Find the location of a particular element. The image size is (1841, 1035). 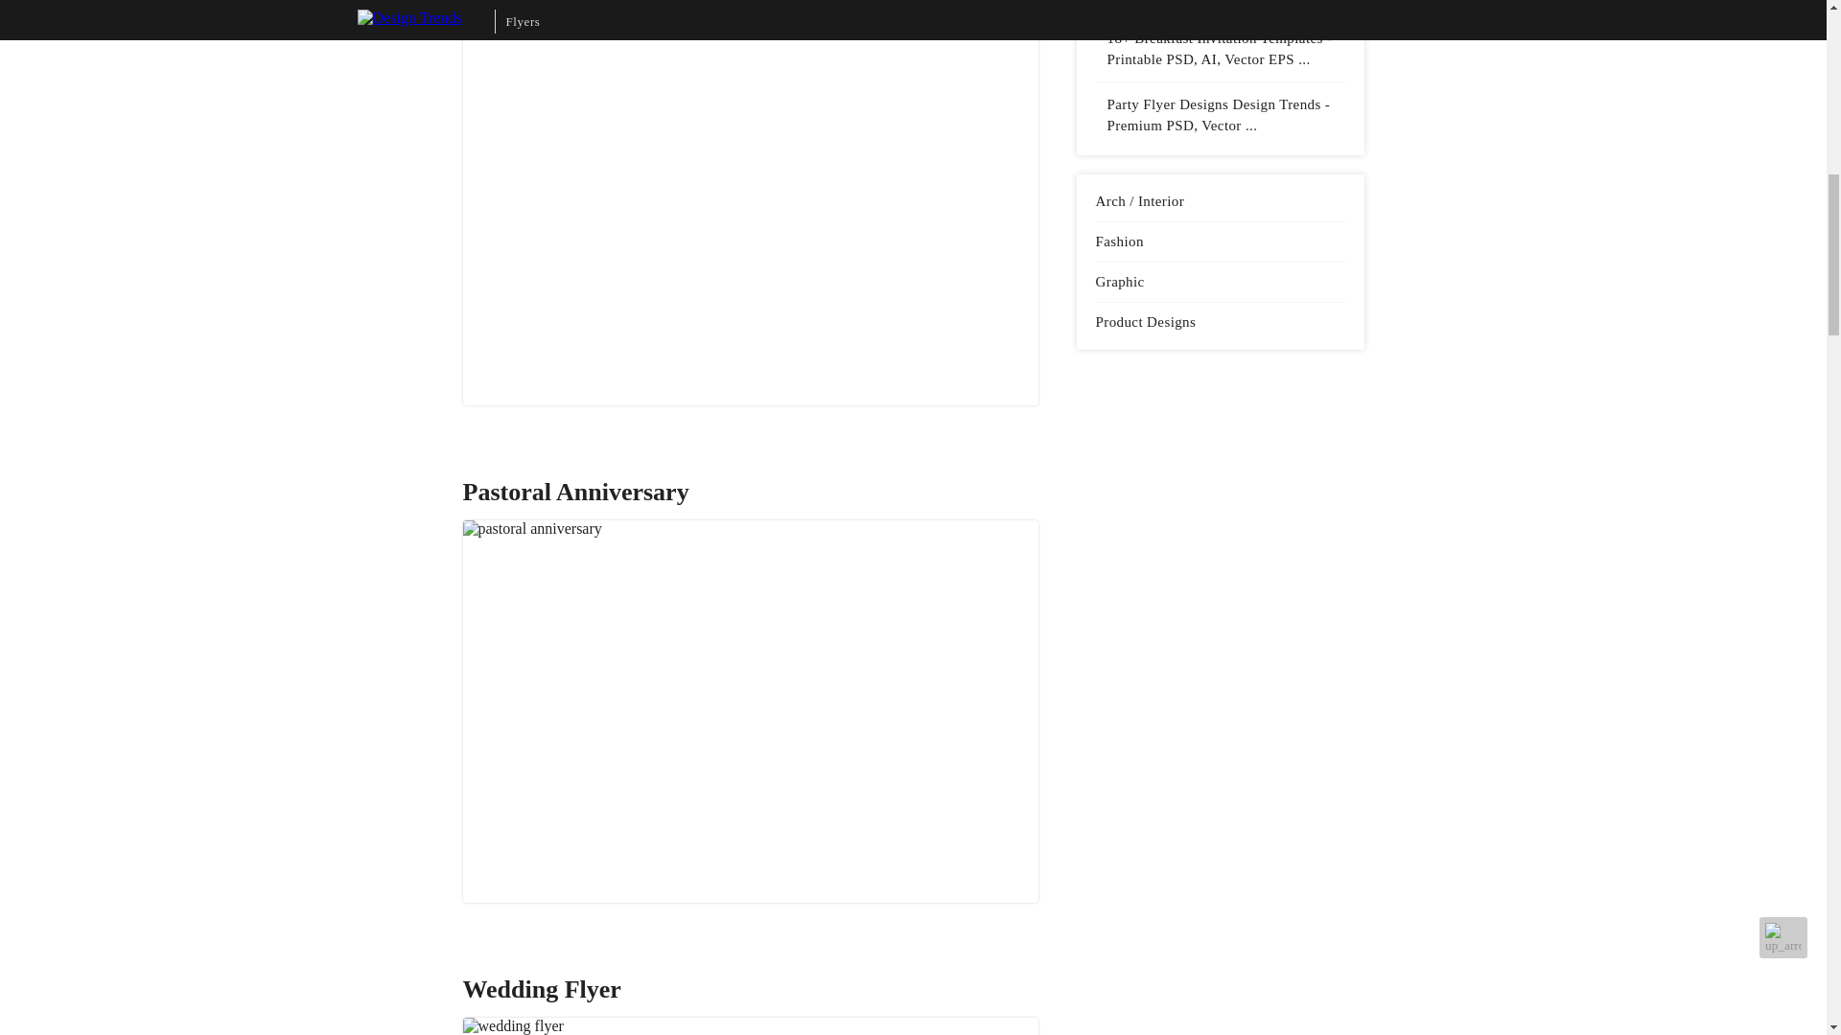

Product Designs is located at coordinates (1220, 322).